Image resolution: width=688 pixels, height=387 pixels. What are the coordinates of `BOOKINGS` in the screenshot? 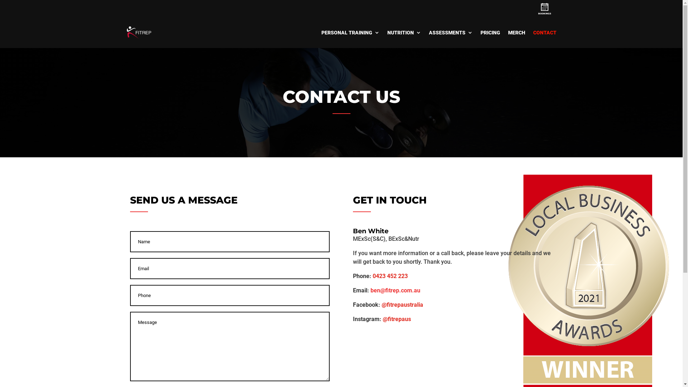 It's located at (545, 14).